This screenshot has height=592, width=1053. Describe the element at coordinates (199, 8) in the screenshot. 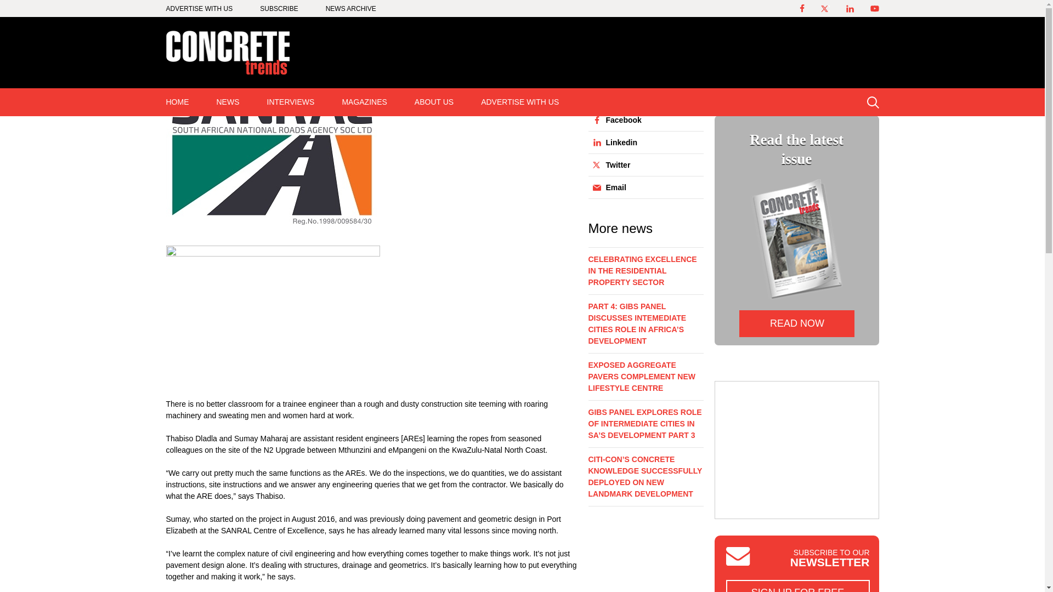

I see `ADVERTISE WITH US` at that location.